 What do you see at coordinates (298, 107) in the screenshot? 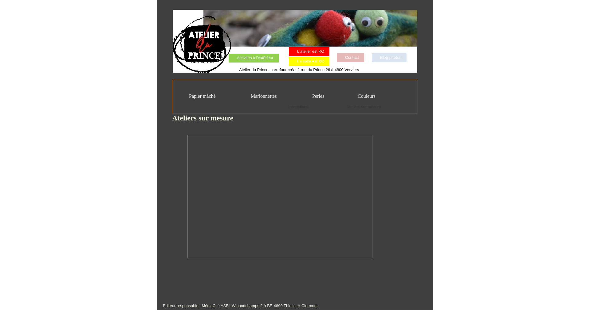
I see `Inscriptions` at bounding box center [298, 107].